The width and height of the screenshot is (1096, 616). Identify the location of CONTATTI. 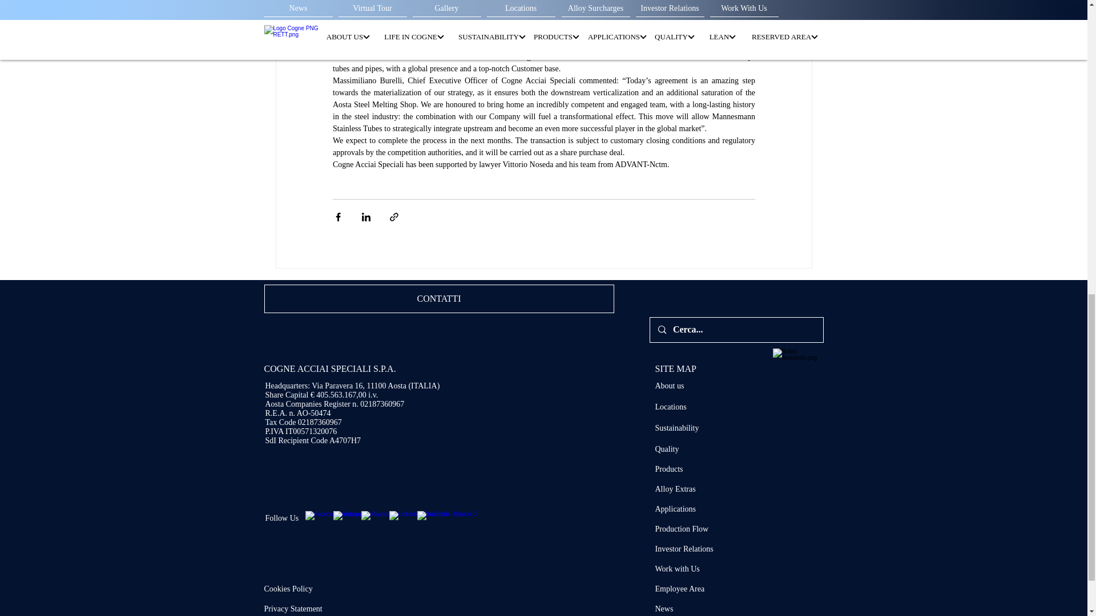
(438, 298).